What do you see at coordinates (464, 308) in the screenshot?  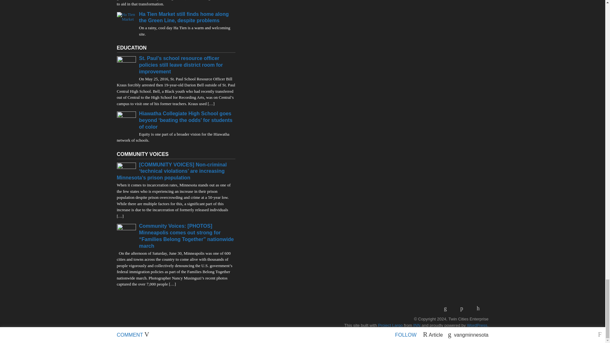 I see `Link to Facebook Profile` at bounding box center [464, 308].